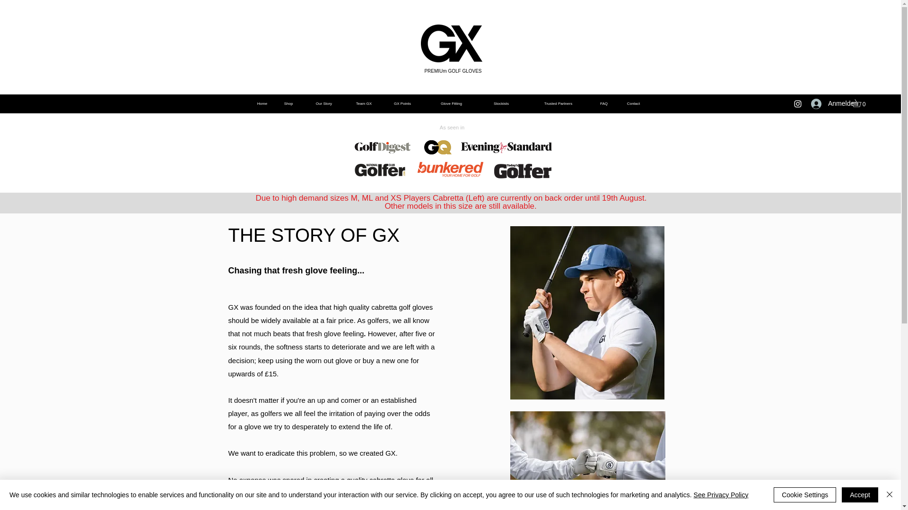 The width and height of the screenshot is (908, 510). Describe the element at coordinates (501, 103) in the screenshot. I see `Stockists` at that location.